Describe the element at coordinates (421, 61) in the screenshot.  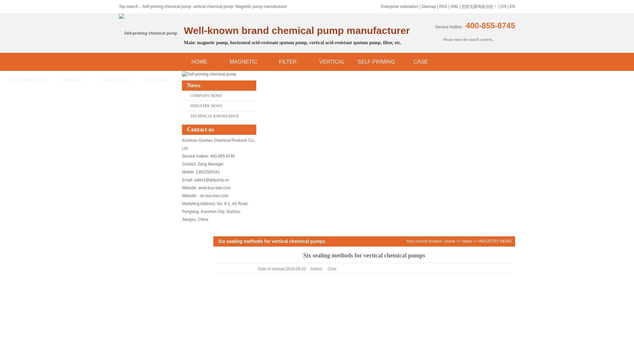
I see `CASE` at that location.